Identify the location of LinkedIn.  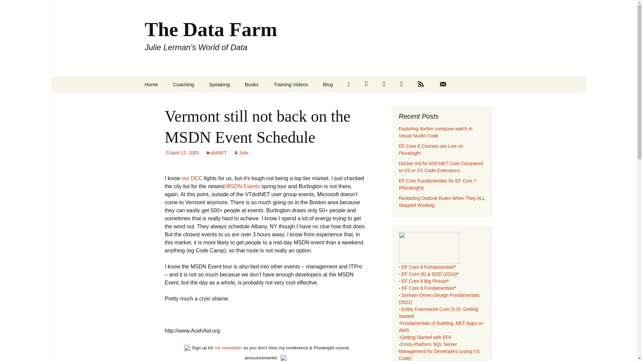
(183, 84).